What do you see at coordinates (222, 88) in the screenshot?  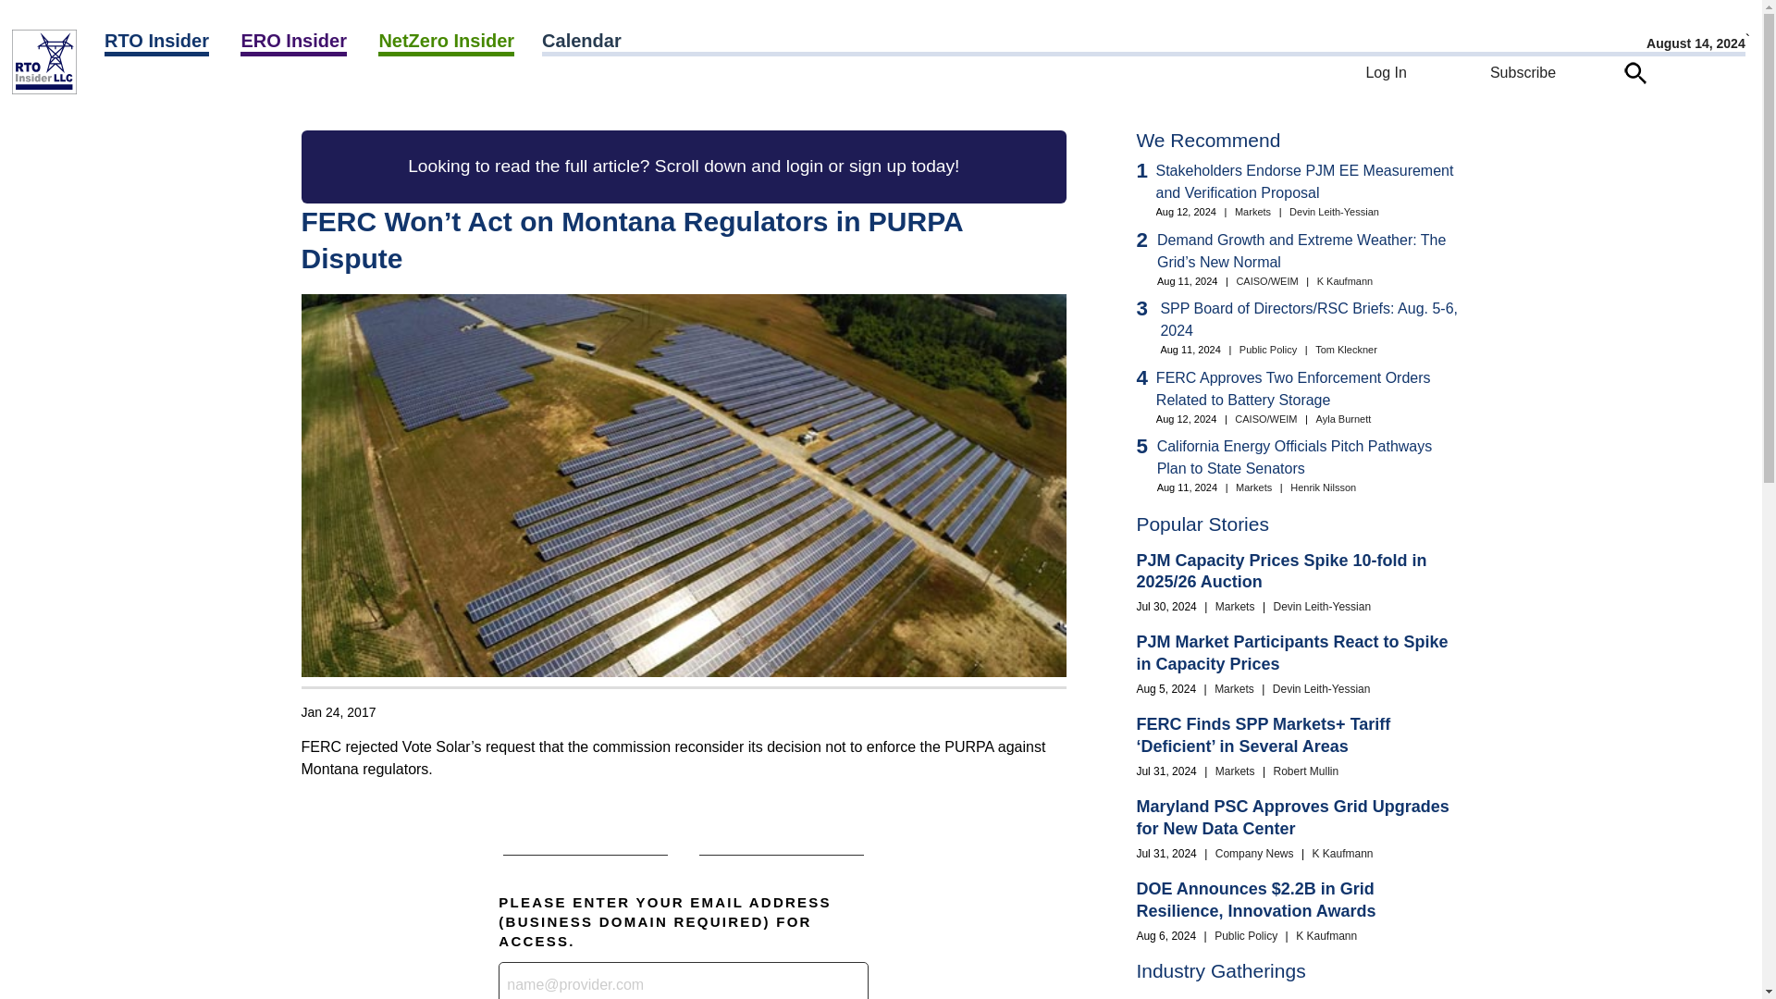 I see `MISO` at bounding box center [222, 88].